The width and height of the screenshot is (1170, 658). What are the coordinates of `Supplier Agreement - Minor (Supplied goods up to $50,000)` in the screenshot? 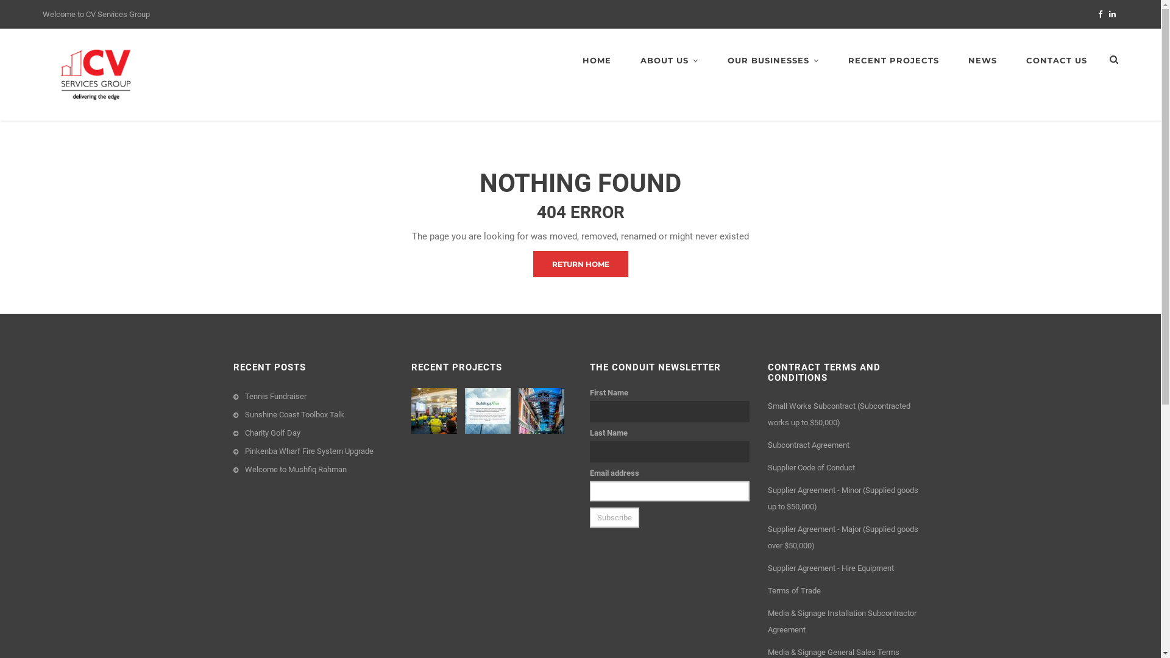 It's located at (843, 498).